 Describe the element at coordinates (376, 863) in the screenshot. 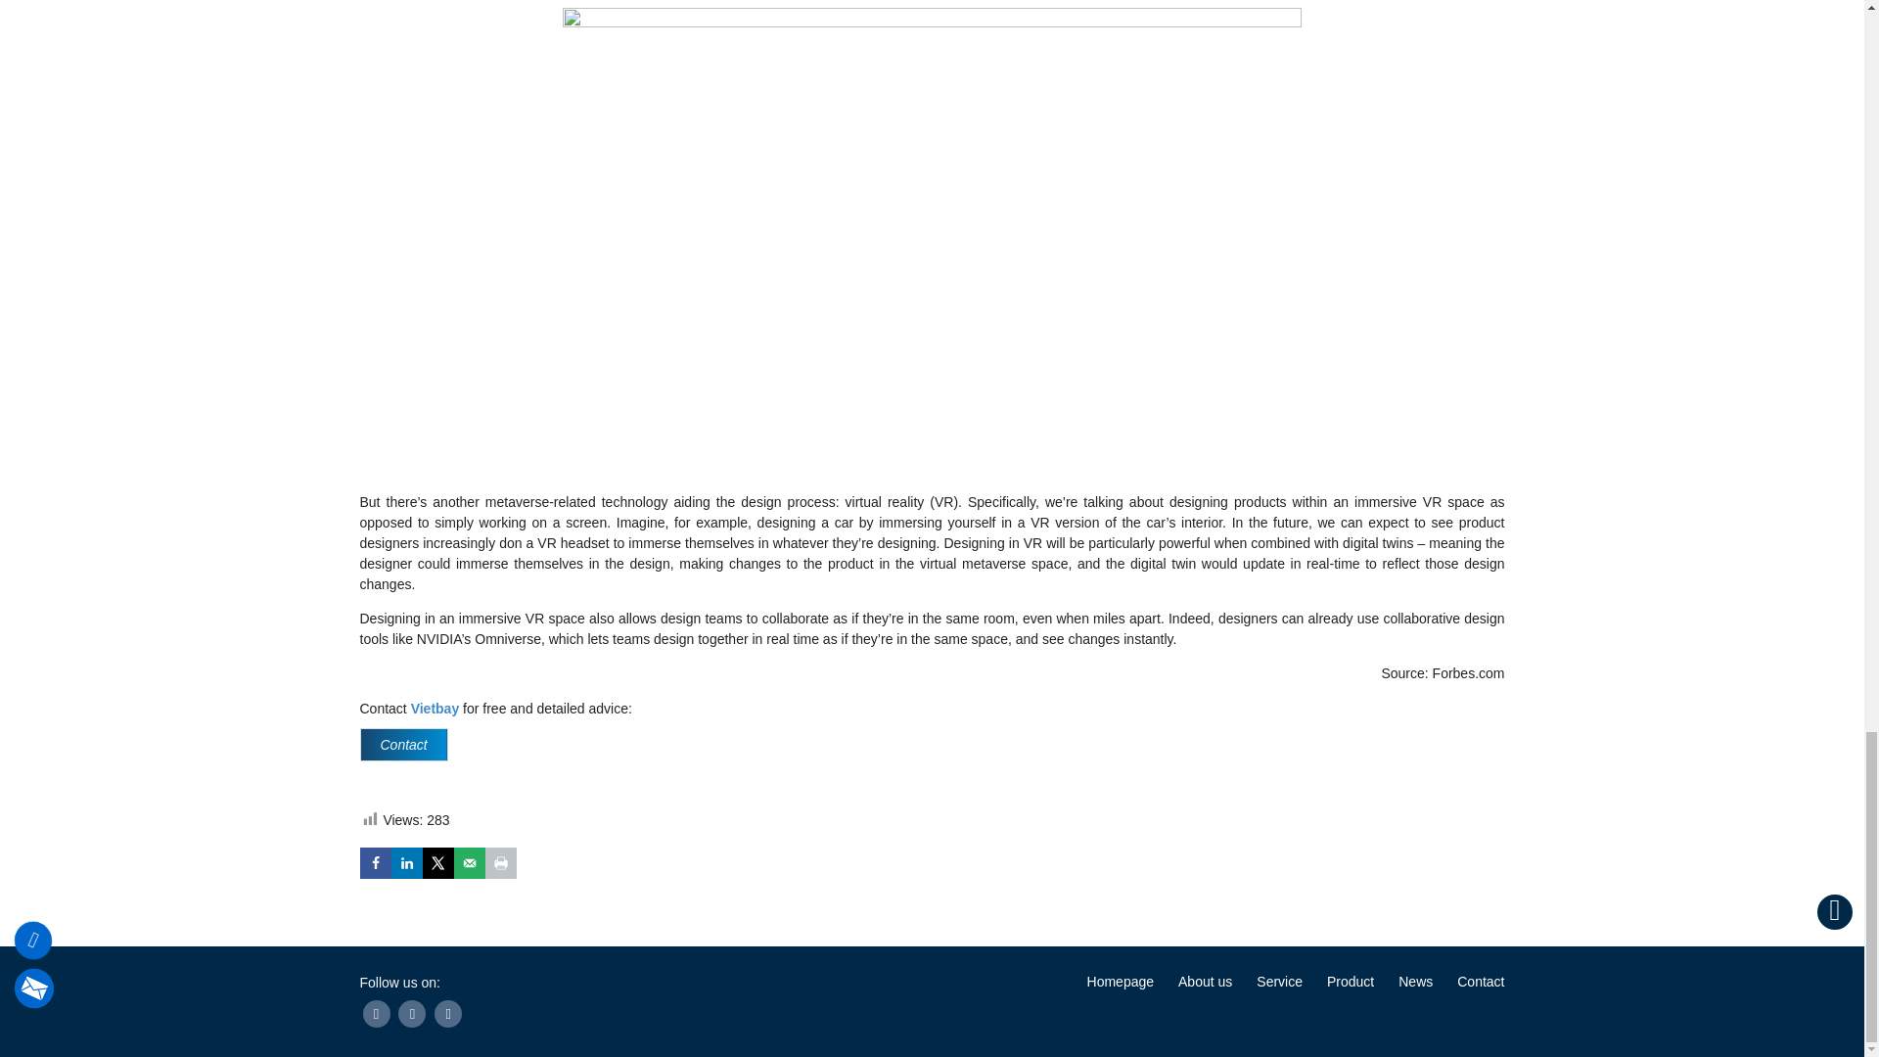

I see `Share on Facebook` at that location.